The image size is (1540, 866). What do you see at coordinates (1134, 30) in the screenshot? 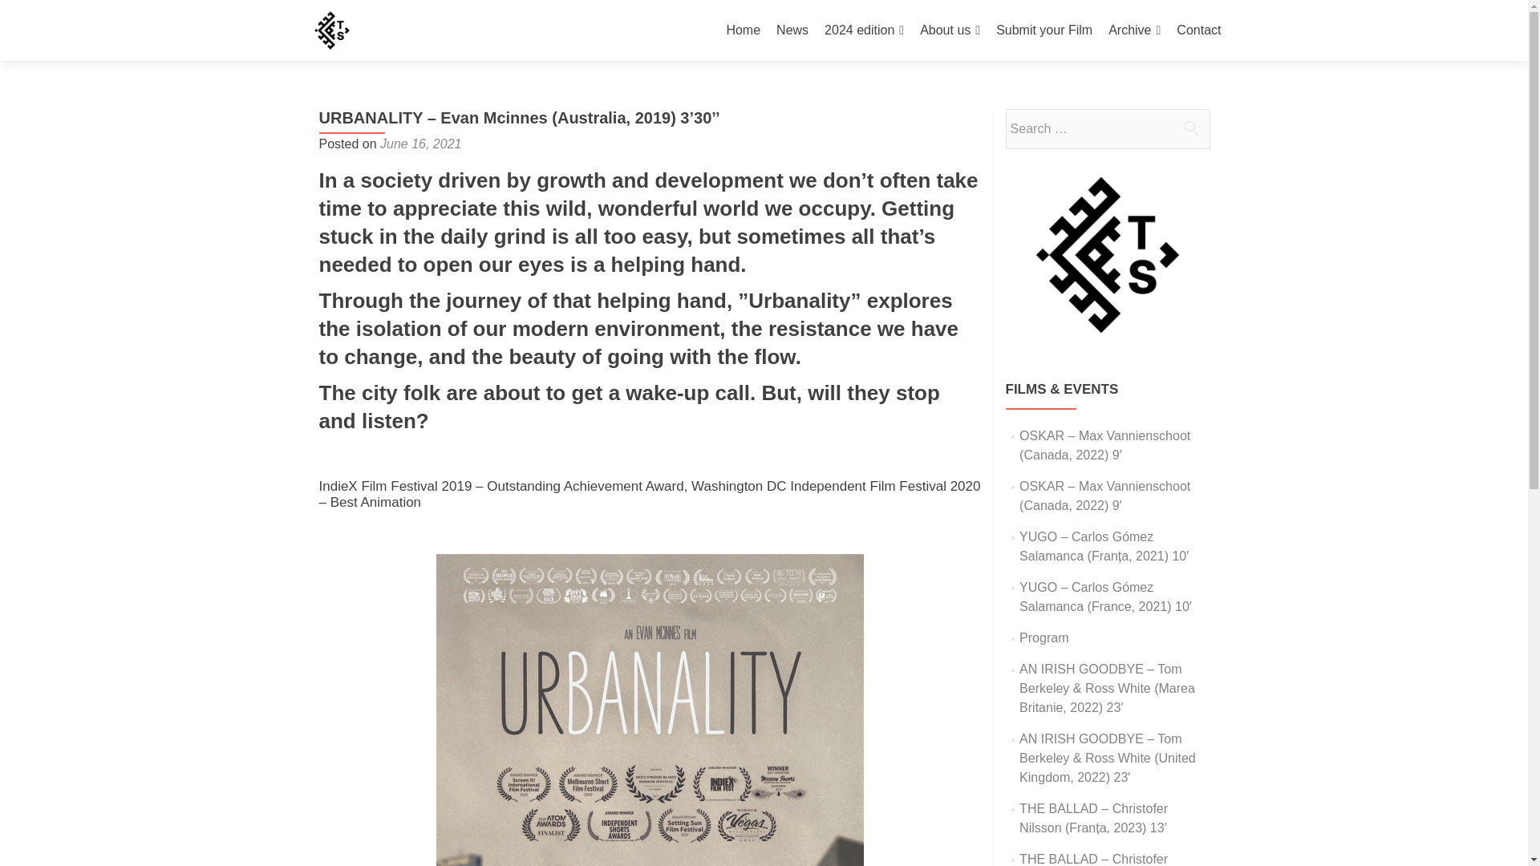
I see `Archive` at bounding box center [1134, 30].